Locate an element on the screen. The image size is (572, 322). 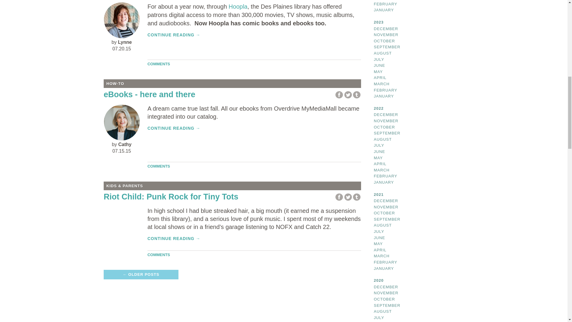
Share on Twitter is located at coordinates (348, 197).